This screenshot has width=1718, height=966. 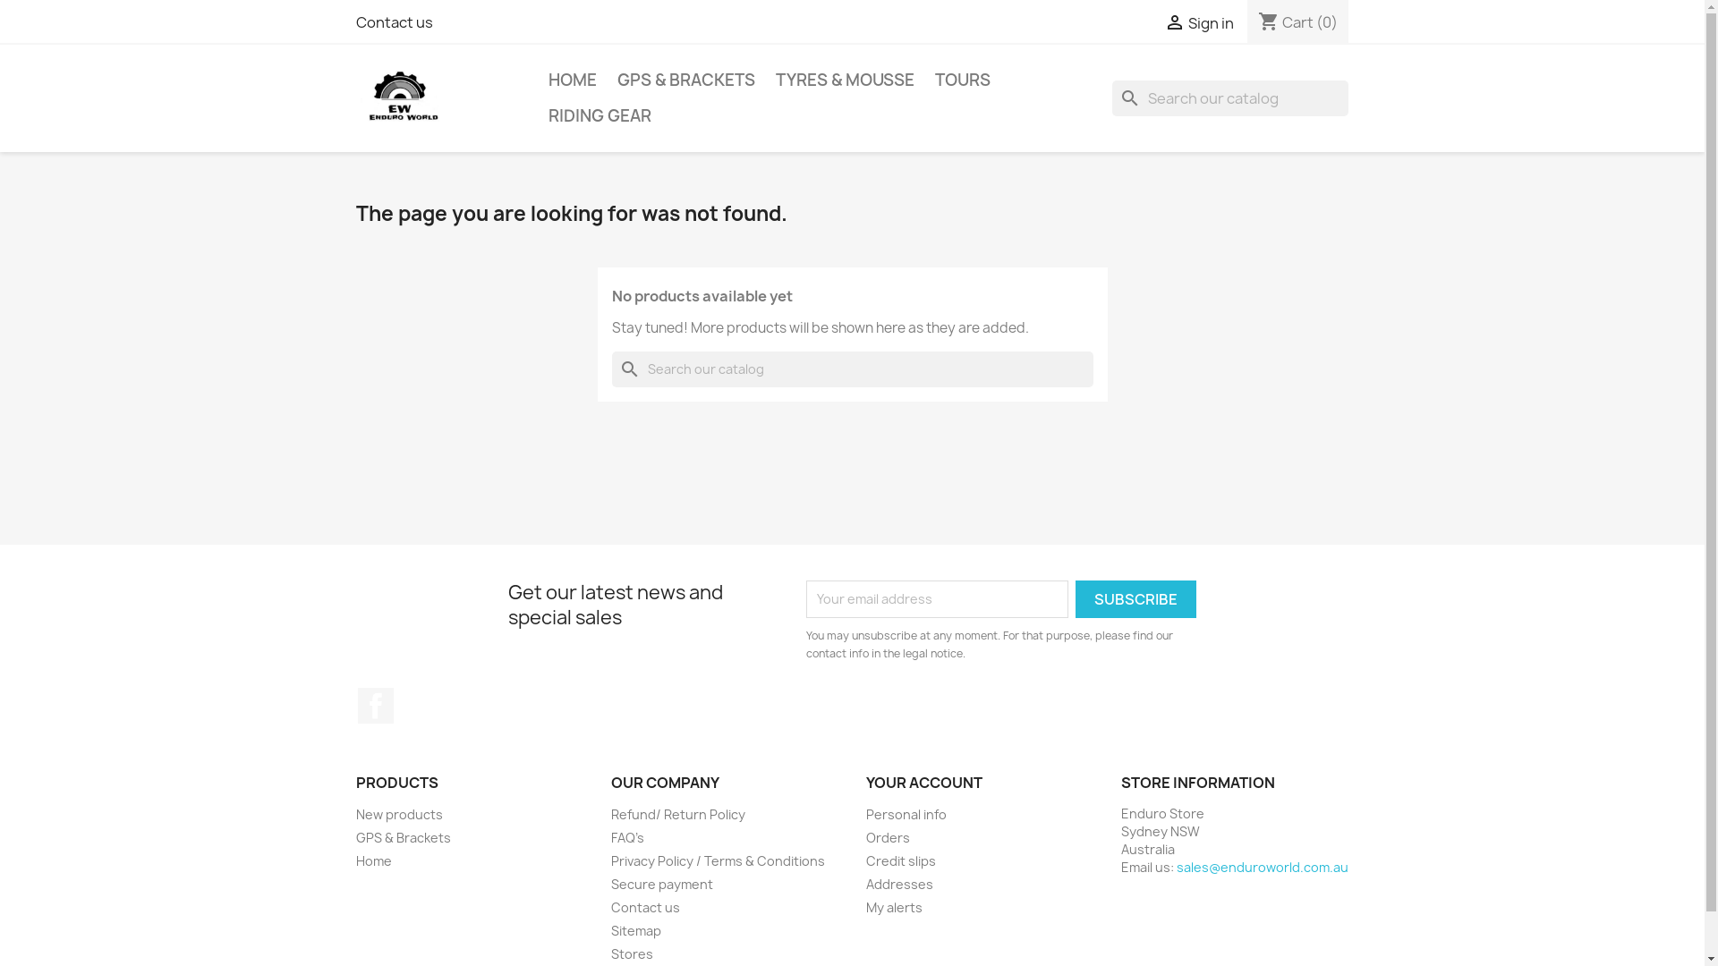 What do you see at coordinates (1262, 868) in the screenshot?
I see `sales@enduroworld.com.au` at bounding box center [1262, 868].